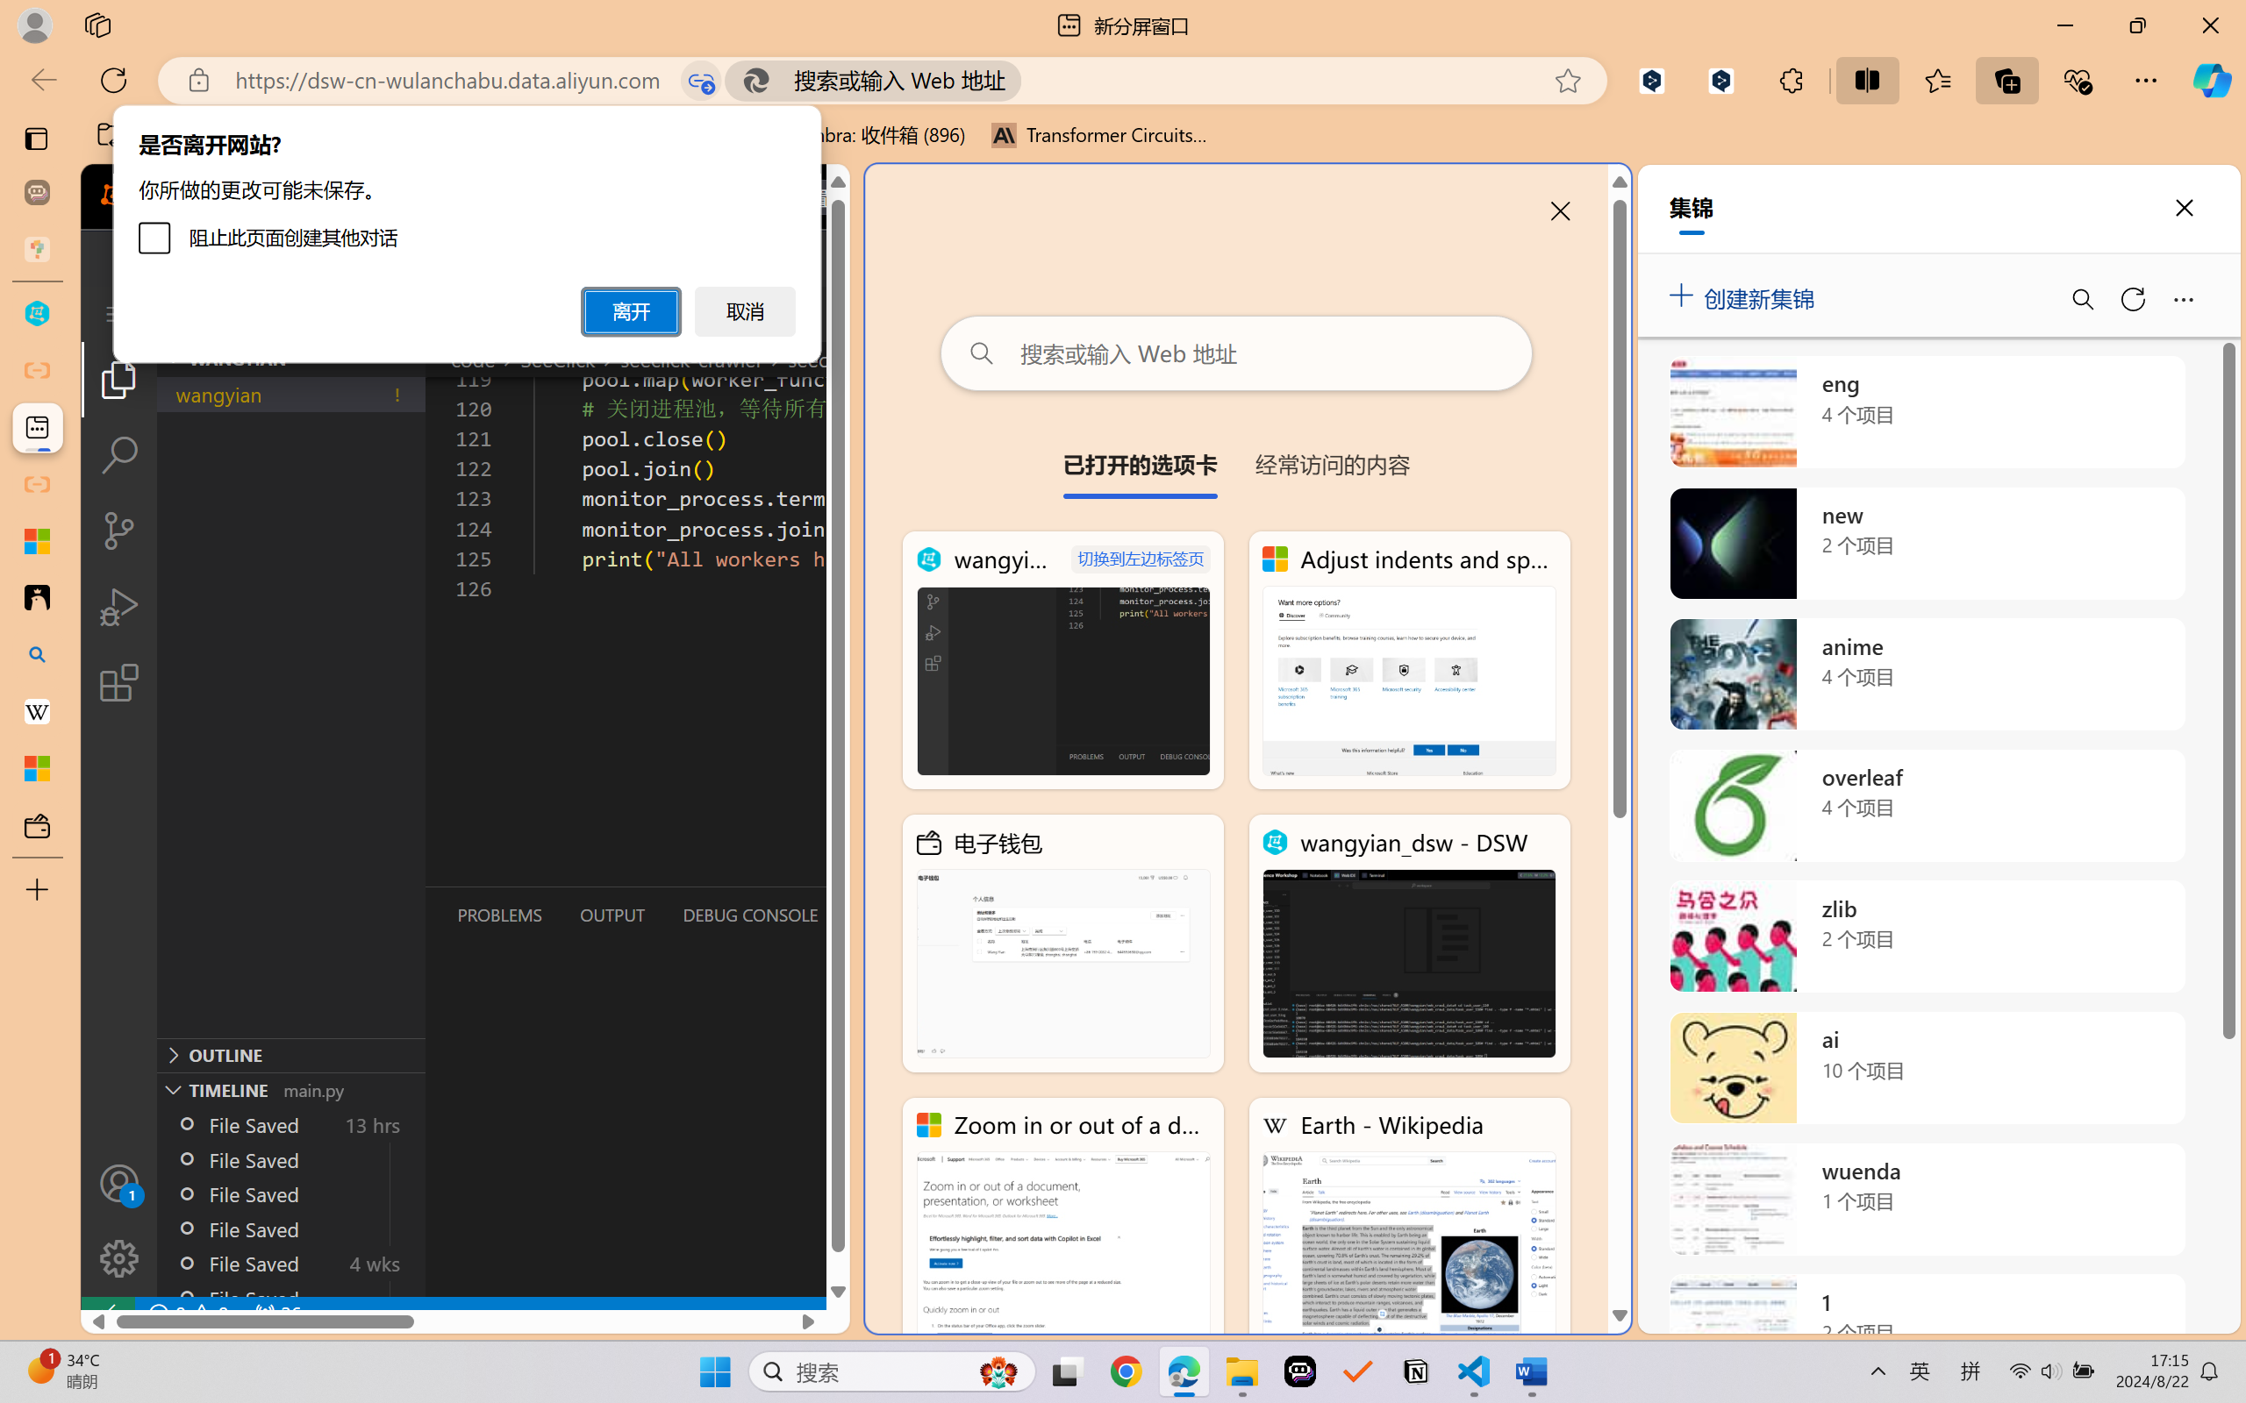 The width and height of the screenshot is (2246, 1403). What do you see at coordinates (290, 1054) in the screenshot?
I see `Outline Section` at bounding box center [290, 1054].